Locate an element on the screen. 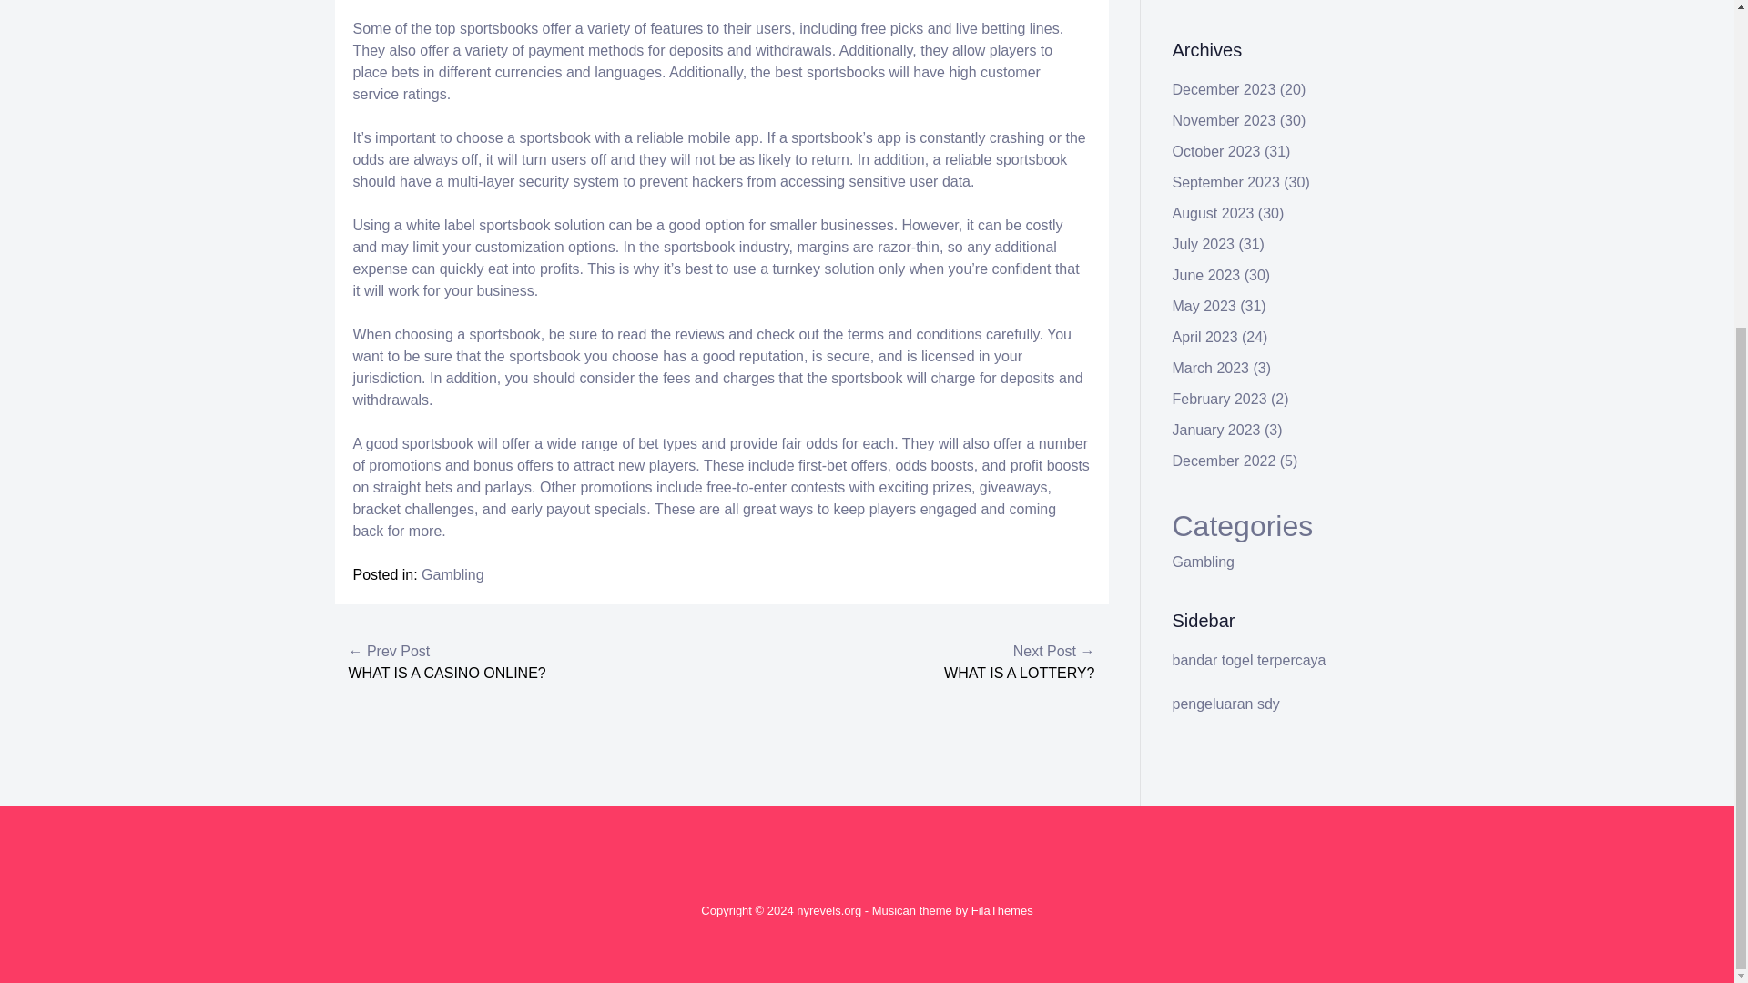 The image size is (1748, 983). October 2023 is located at coordinates (1216, 151).